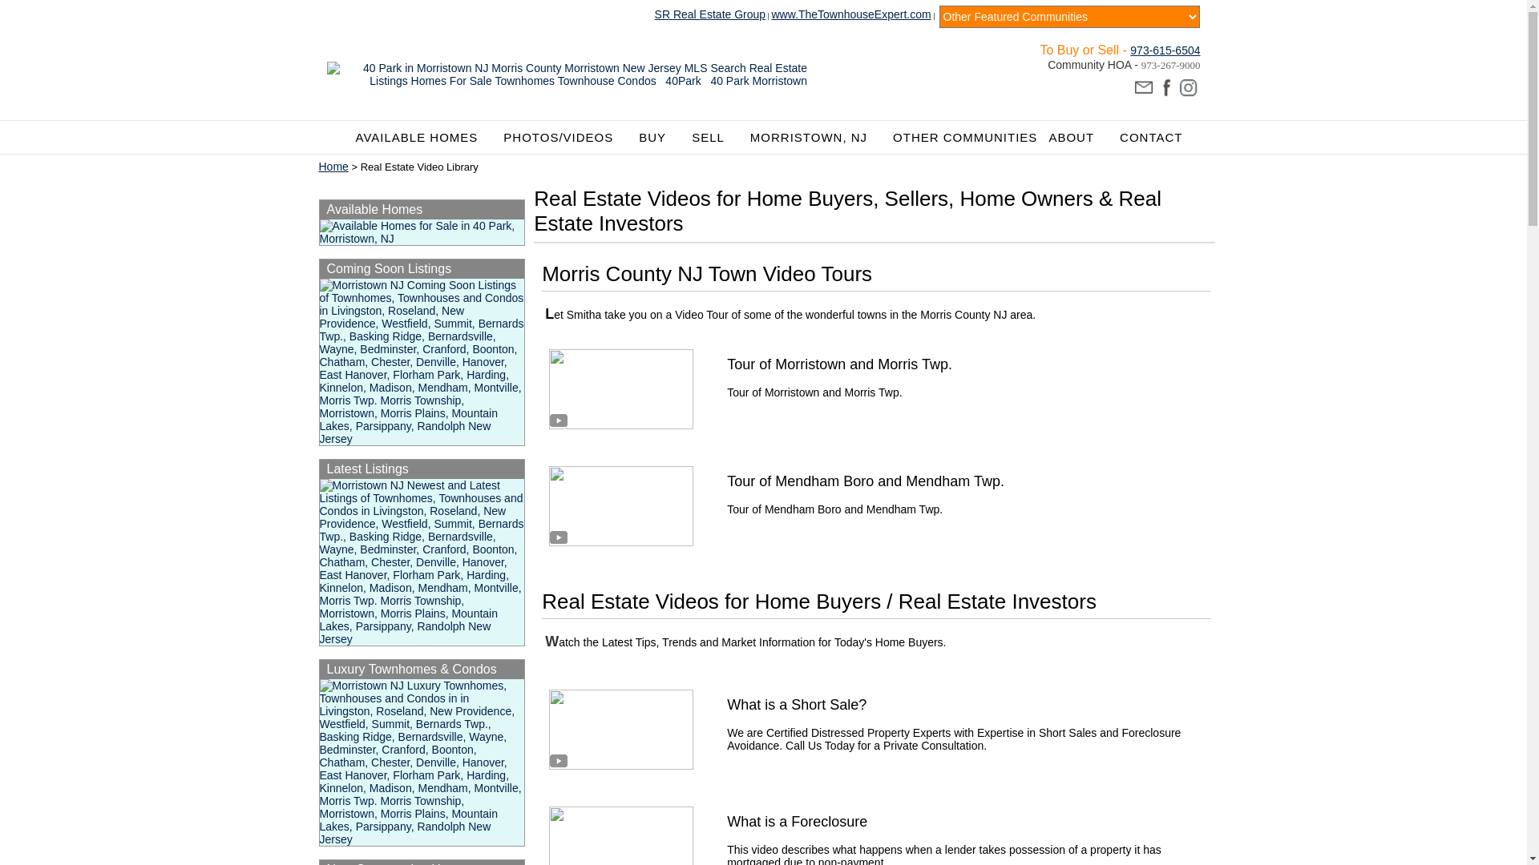 The width and height of the screenshot is (1539, 865). I want to click on 973-615-6504, so click(1165, 50).